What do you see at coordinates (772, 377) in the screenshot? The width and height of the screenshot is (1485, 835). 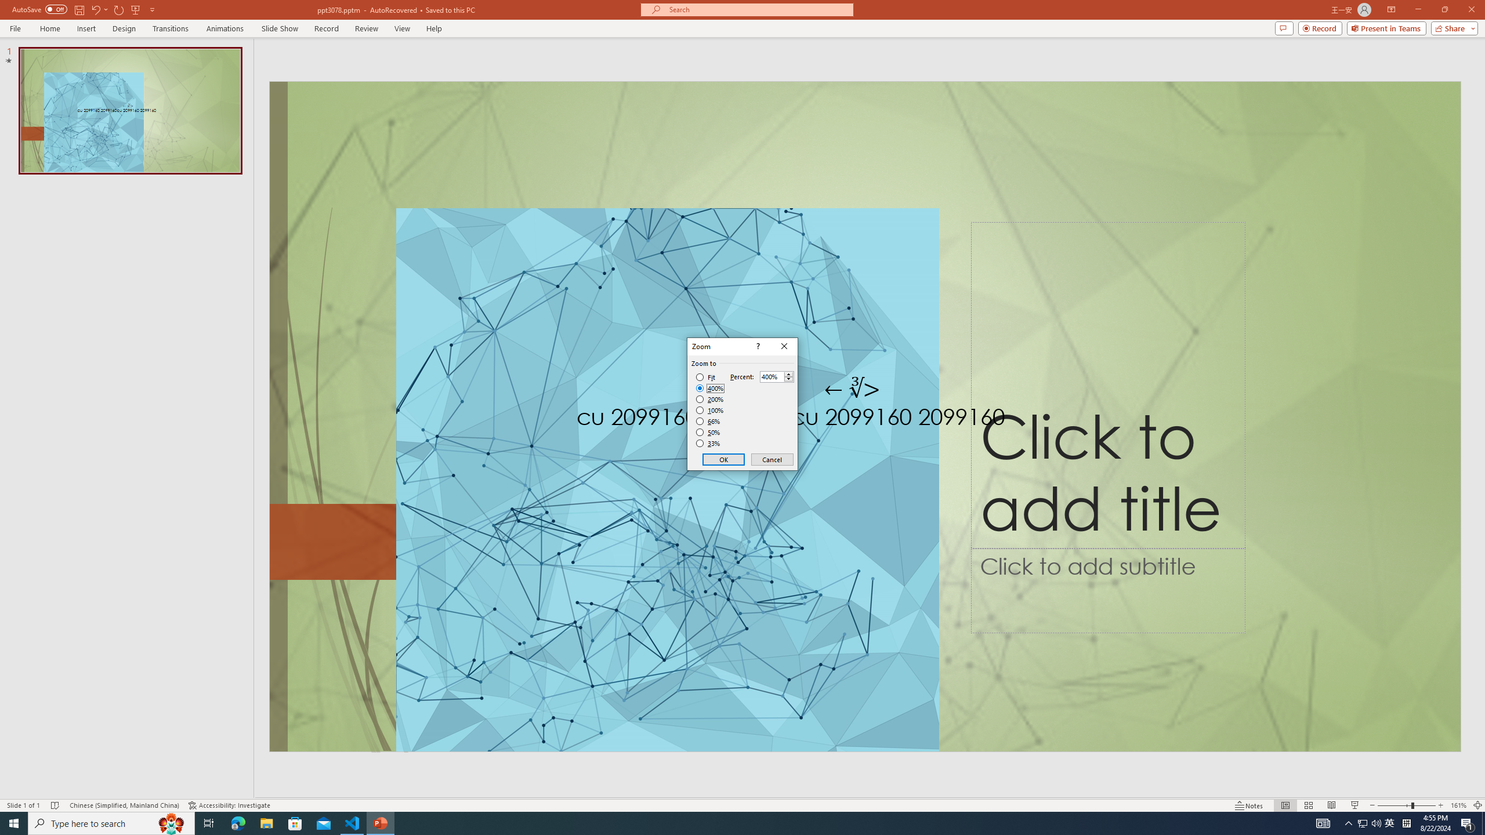 I see `Percent` at bounding box center [772, 377].